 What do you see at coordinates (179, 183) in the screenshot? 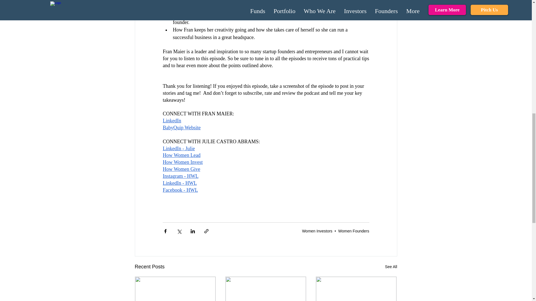
I see `LinkedIn - HWL` at bounding box center [179, 183].